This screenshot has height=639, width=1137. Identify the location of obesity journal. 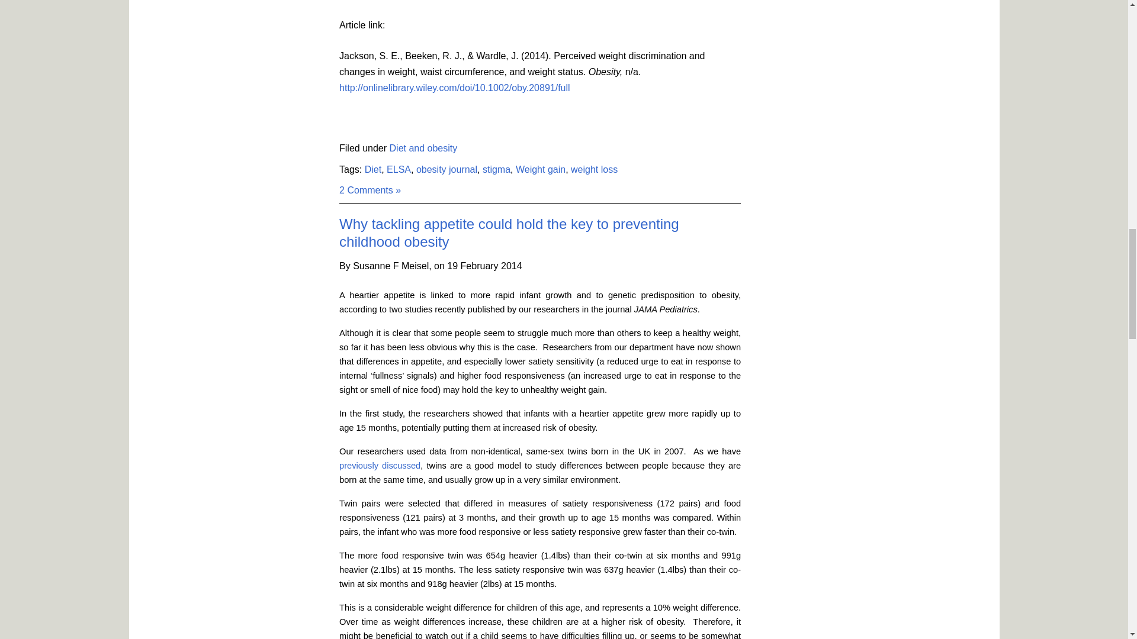
(447, 169).